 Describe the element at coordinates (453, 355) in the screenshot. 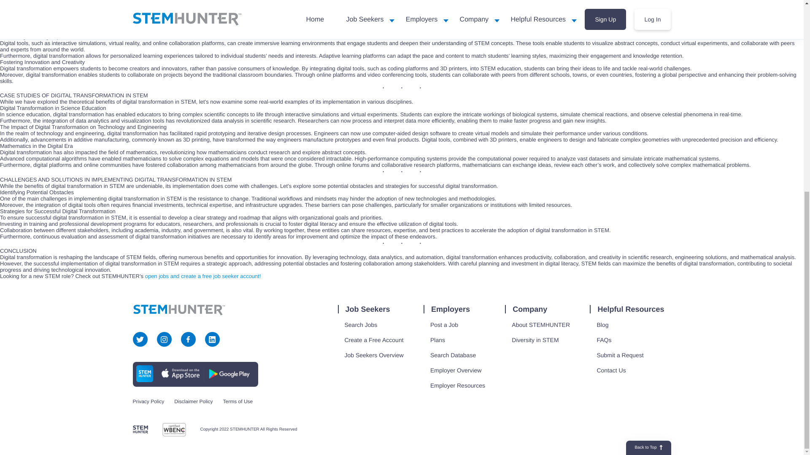

I see `Search Database` at that location.